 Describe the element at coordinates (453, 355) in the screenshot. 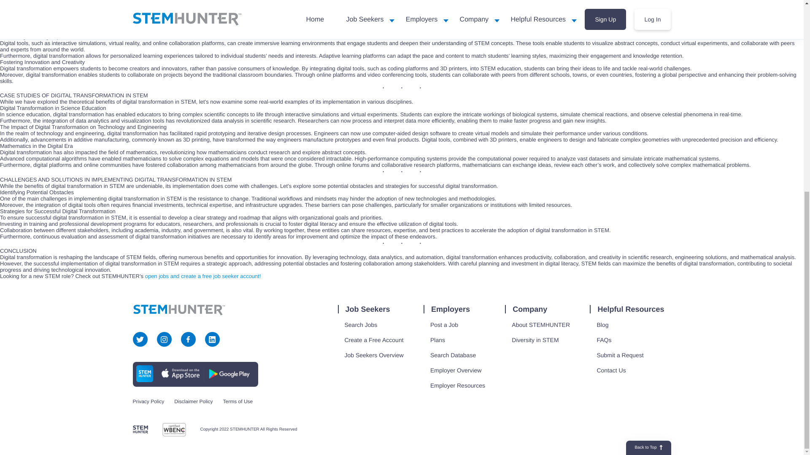

I see `Search Database` at that location.